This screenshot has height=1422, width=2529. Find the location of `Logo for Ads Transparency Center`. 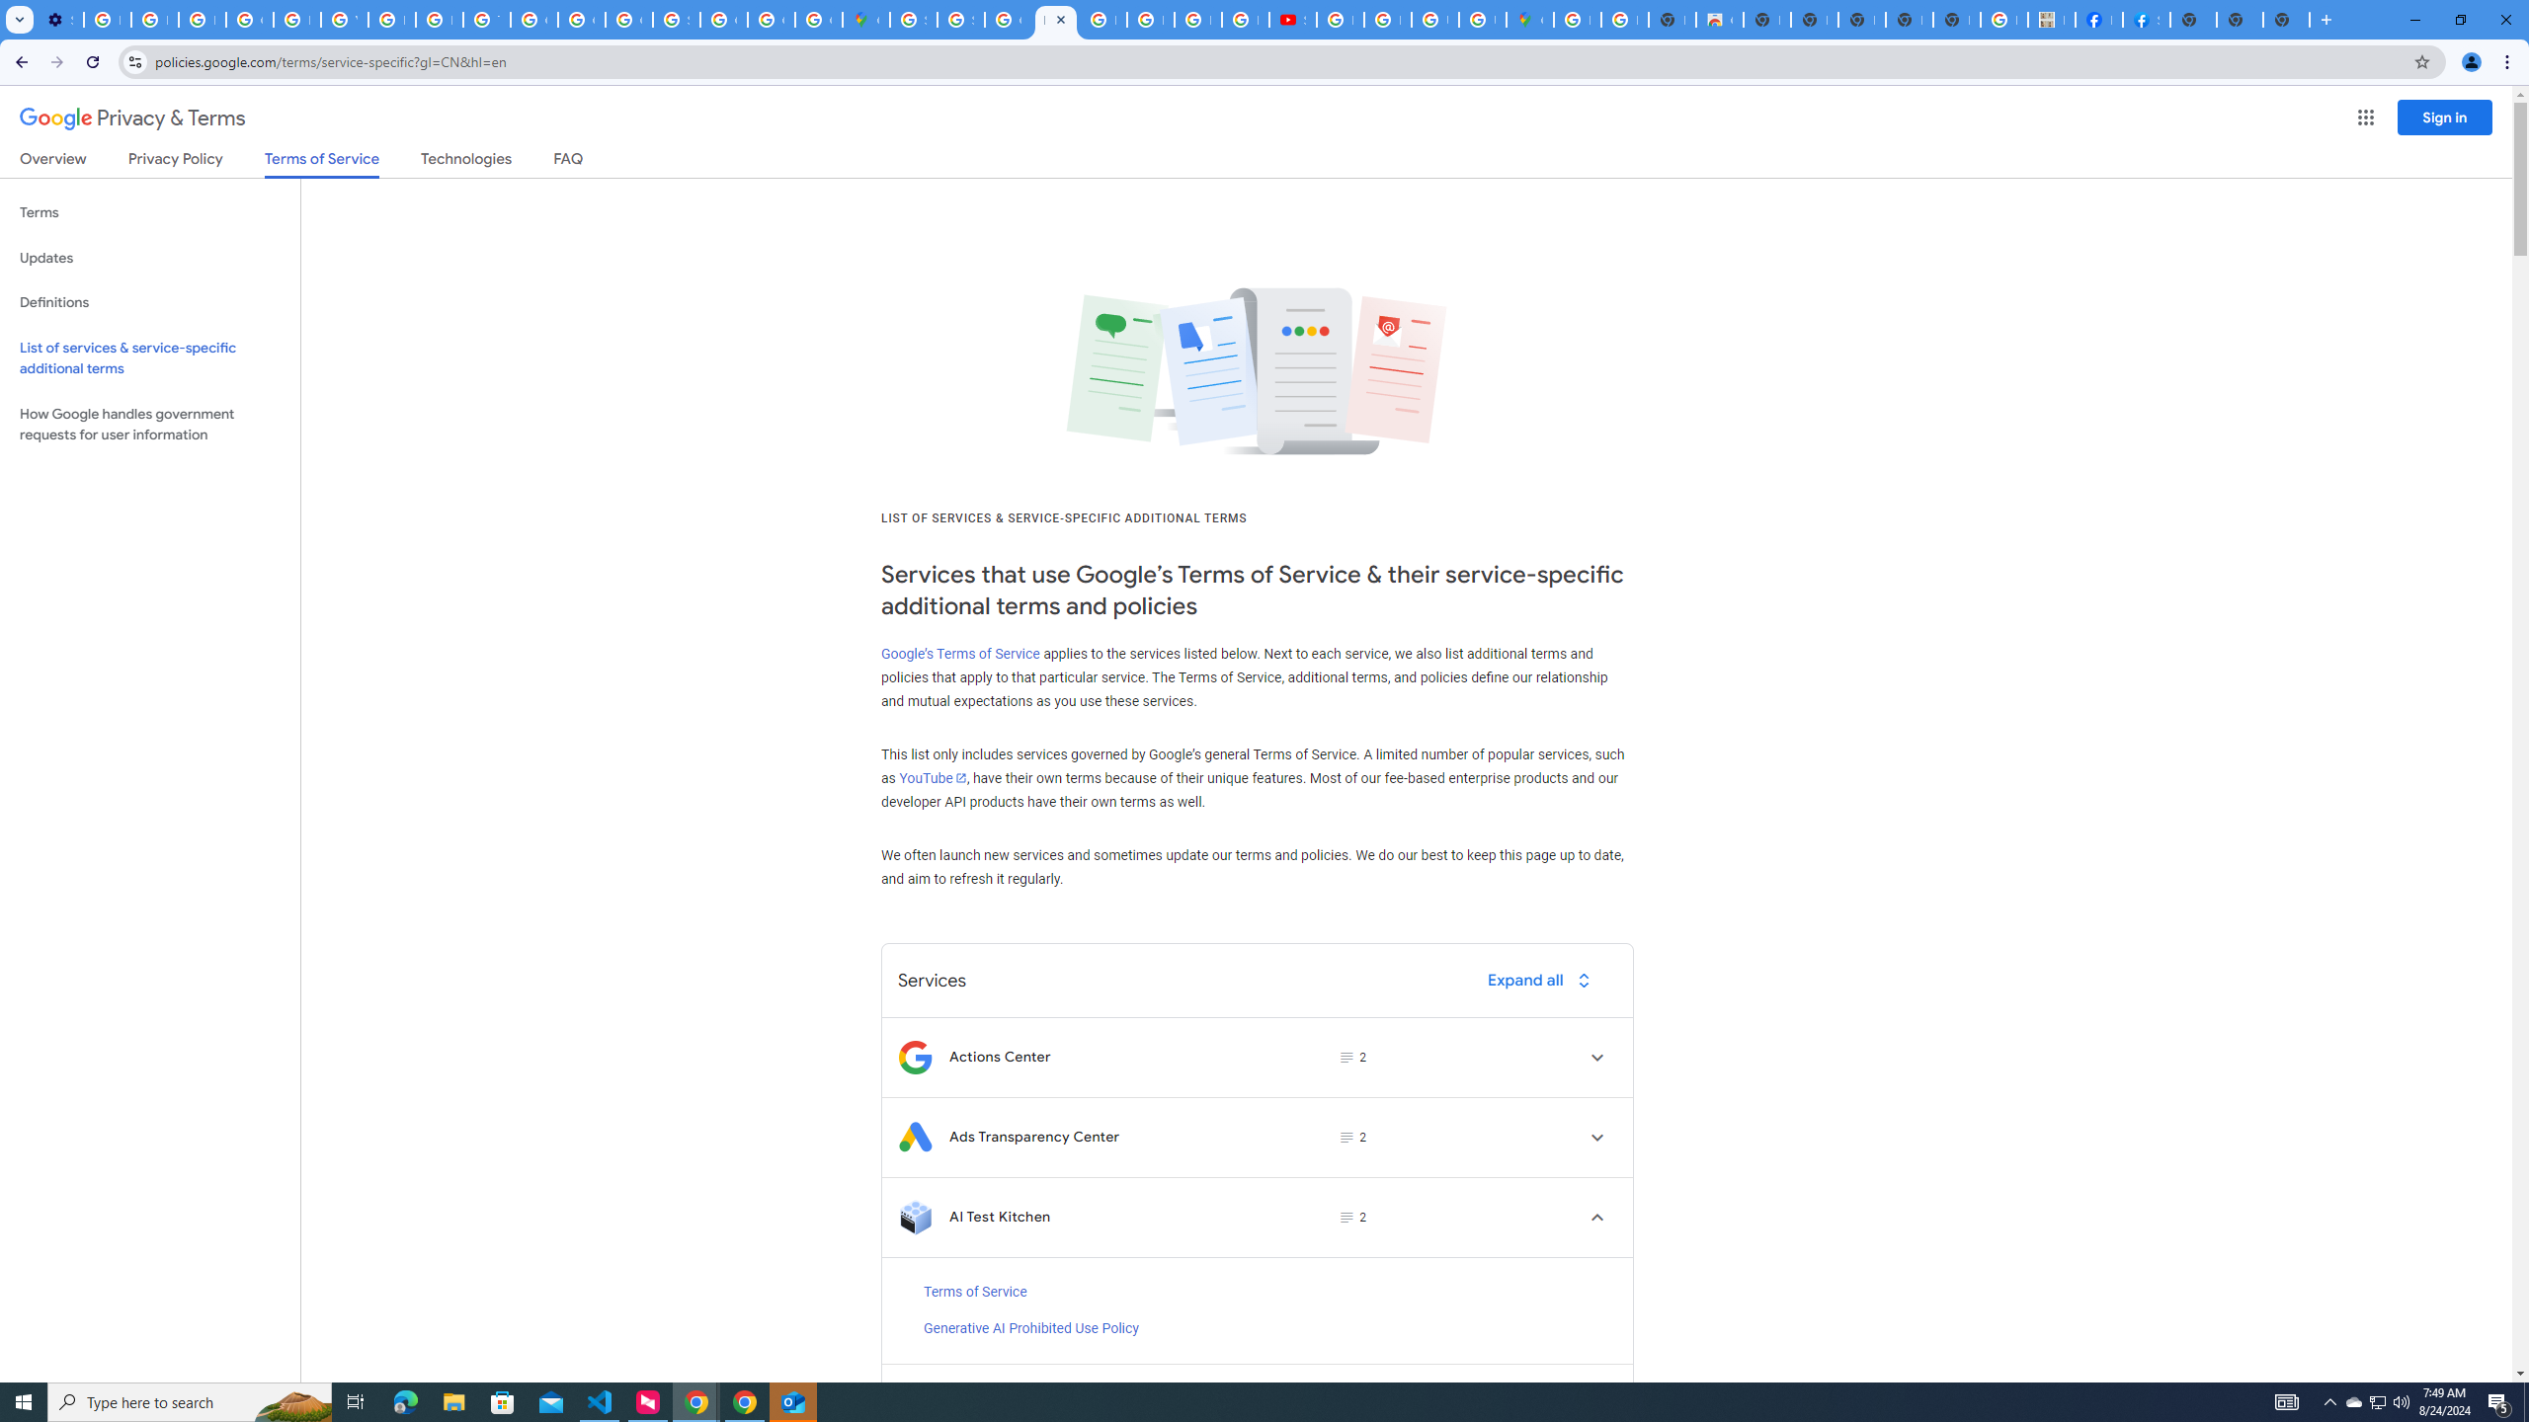

Logo for Ads Transparency Center is located at coordinates (915, 1137).